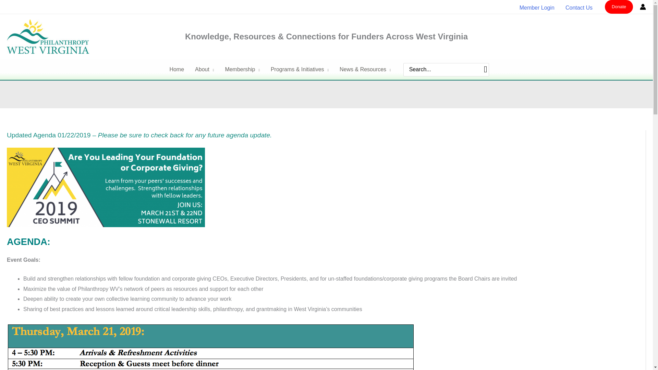 Image resolution: width=658 pixels, height=370 pixels. Describe the element at coordinates (204, 69) in the screenshot. I see `About` at that location.